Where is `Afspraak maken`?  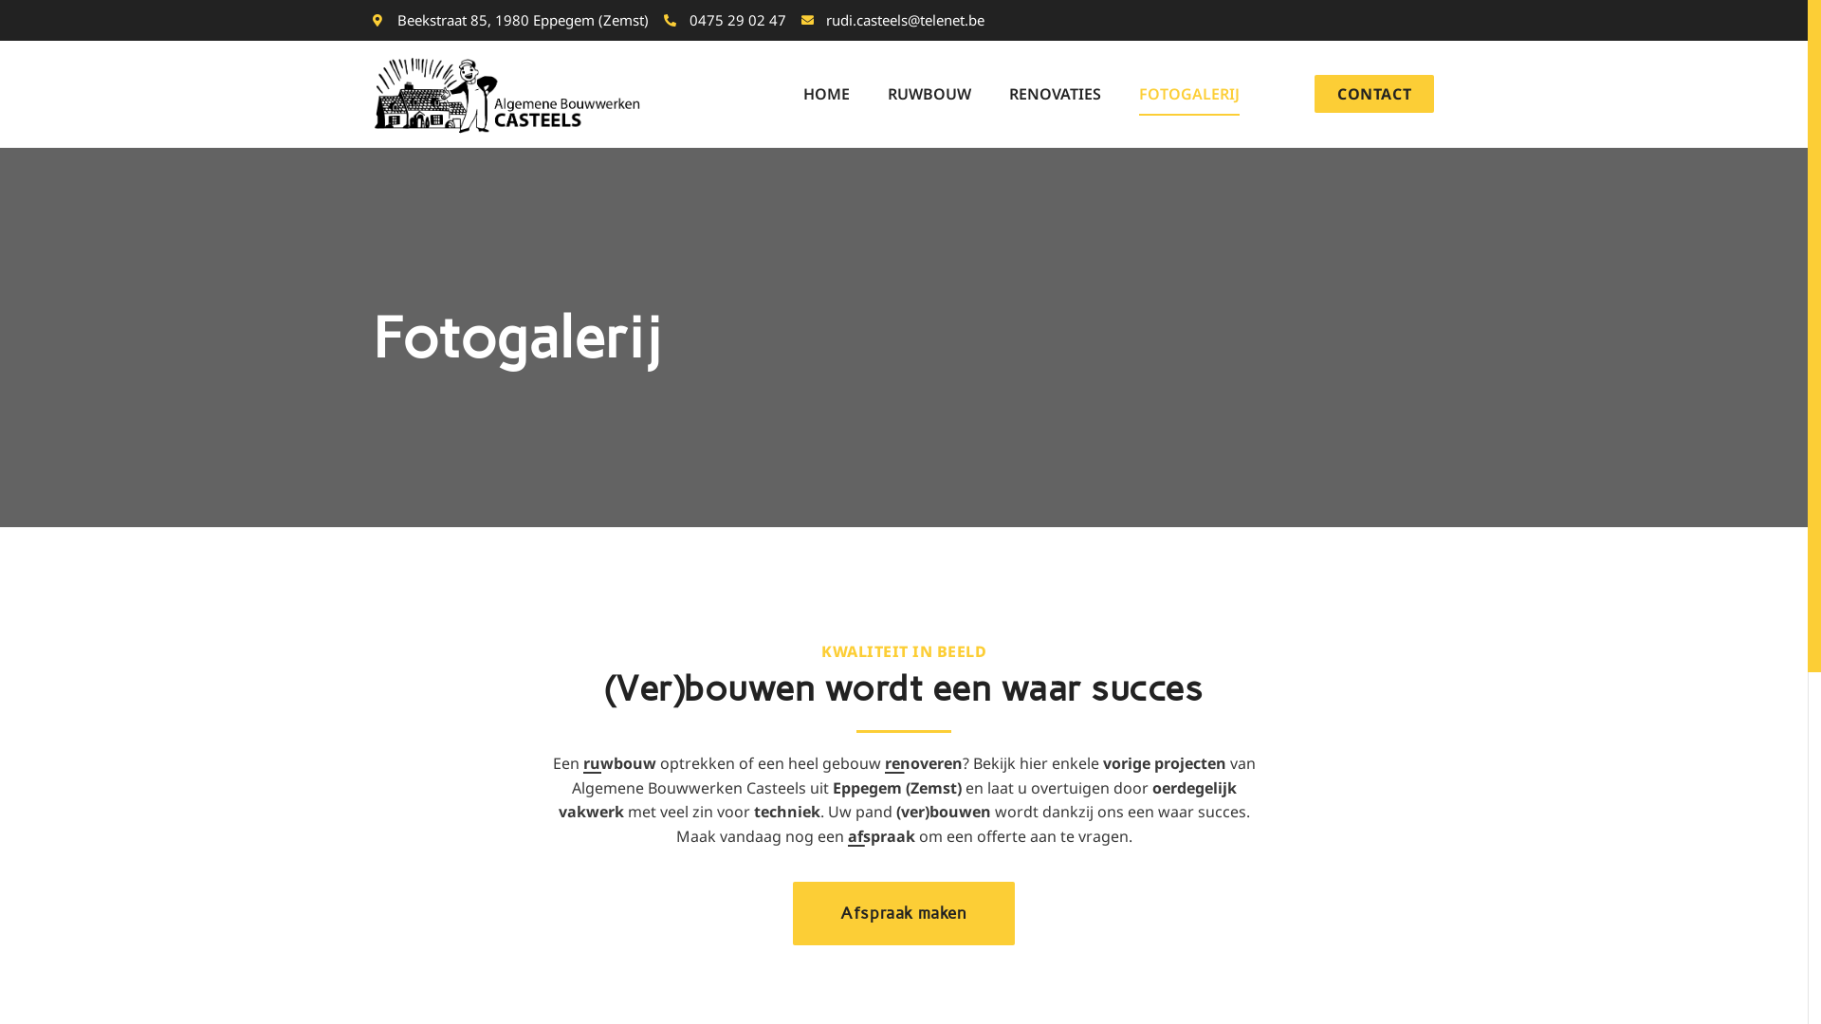 Afspraak maken is located at coordinates (903, 914).